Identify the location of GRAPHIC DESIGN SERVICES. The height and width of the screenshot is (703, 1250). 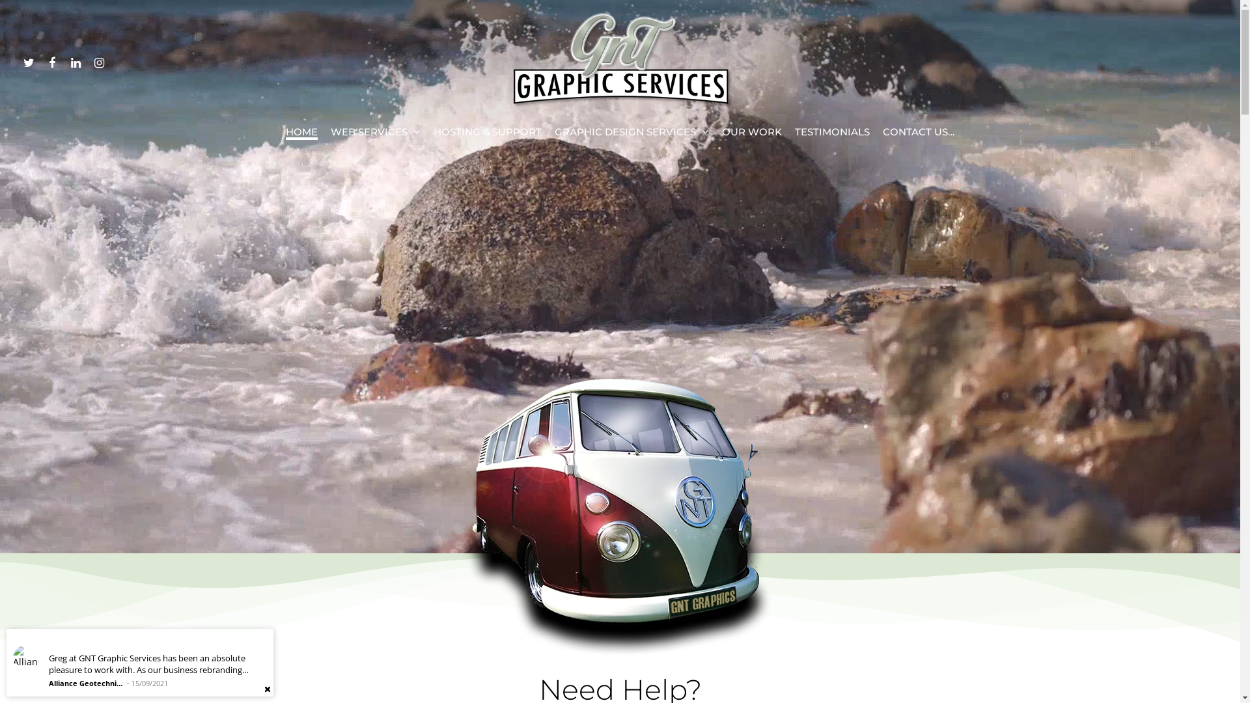
(632, 135).